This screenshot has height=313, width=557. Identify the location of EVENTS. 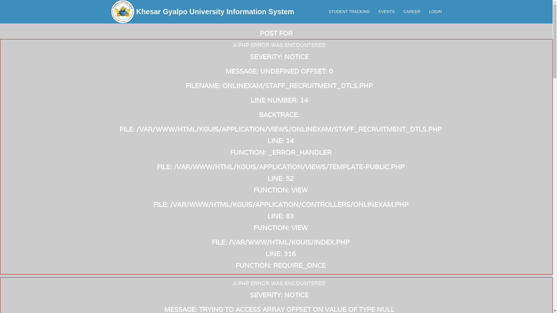
(387, 12).